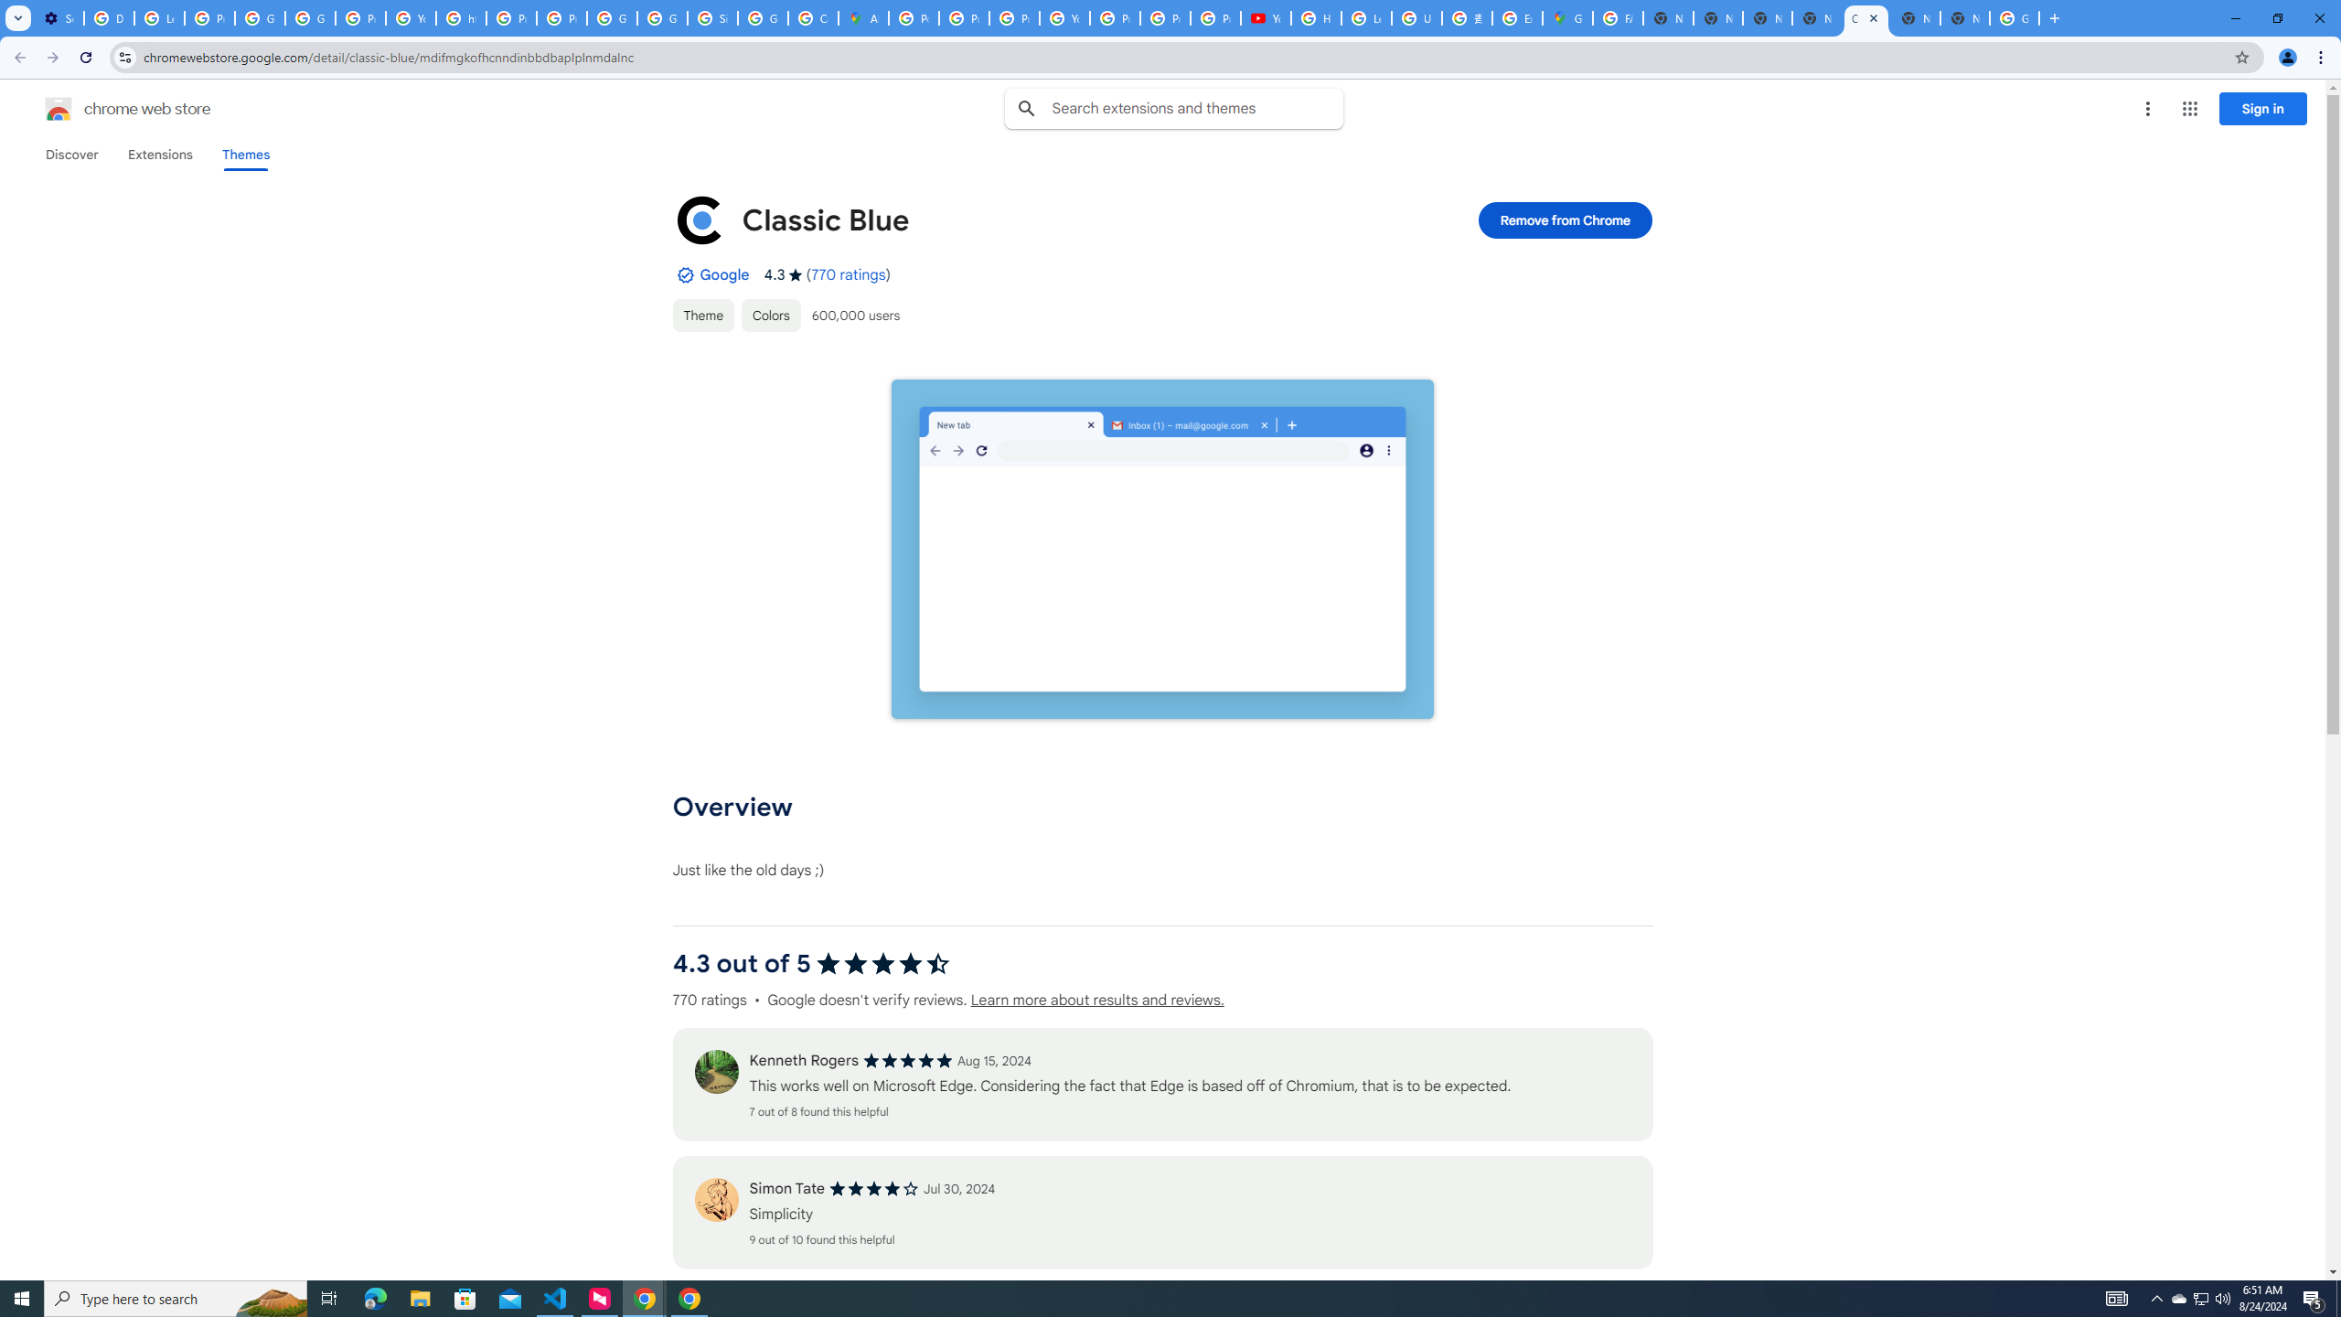 The height and width of the screenshot is (1317, 2341). I want to click on https://scholar.google.com/, so click(461, 18).